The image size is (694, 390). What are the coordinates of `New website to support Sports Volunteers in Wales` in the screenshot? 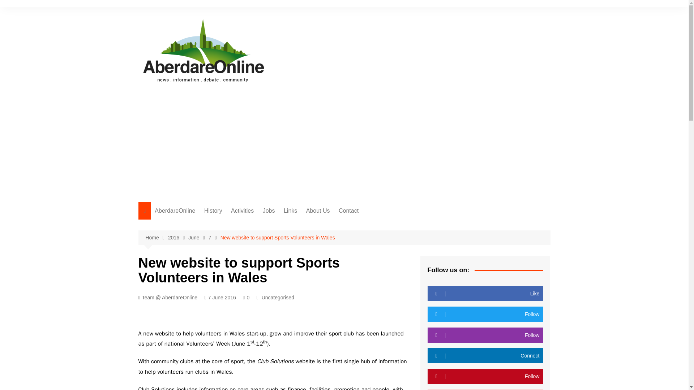 It's located at (278, 237).